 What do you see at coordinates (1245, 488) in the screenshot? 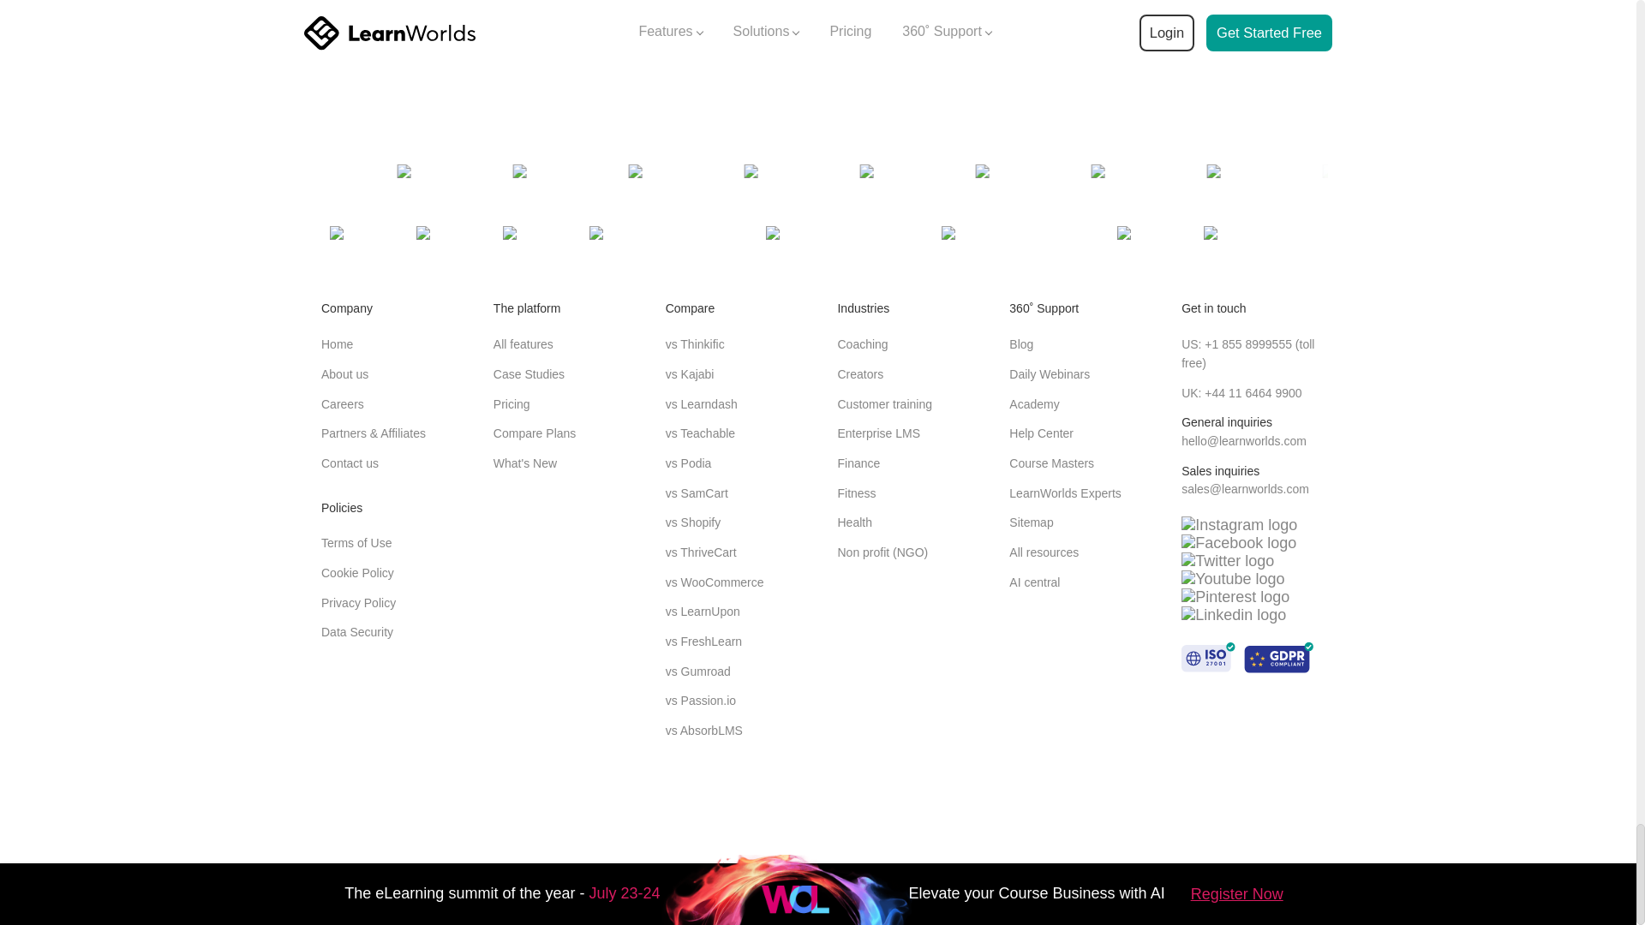
I see `send email to LearnWorlds` at bounding box center [1245, 488].